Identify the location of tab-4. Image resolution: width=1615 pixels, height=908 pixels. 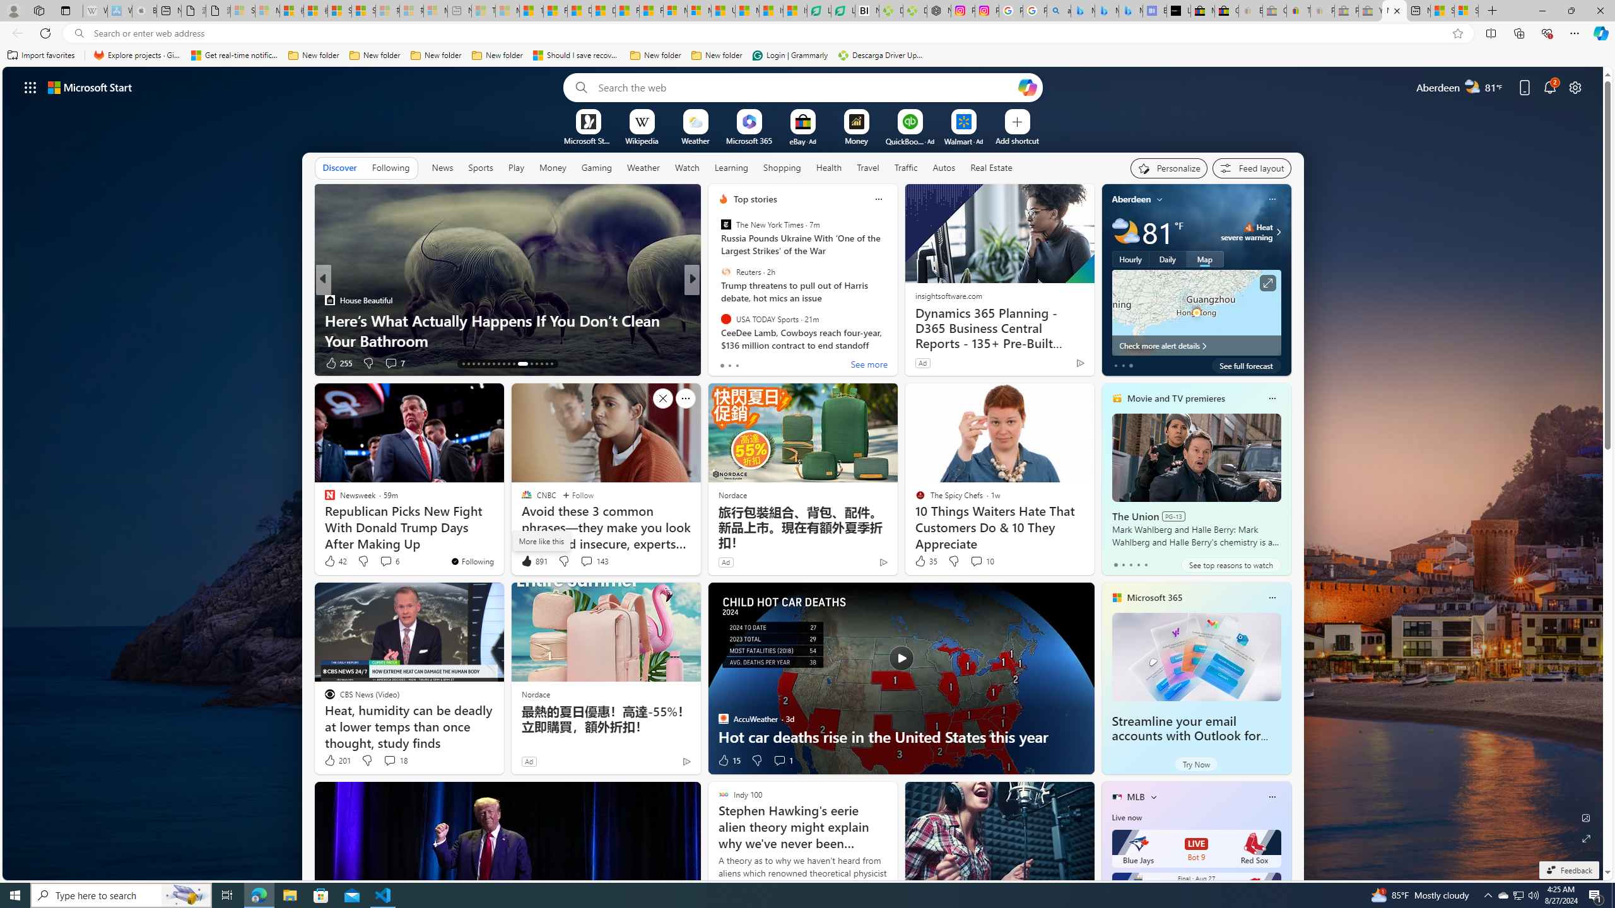
(1146, 564).